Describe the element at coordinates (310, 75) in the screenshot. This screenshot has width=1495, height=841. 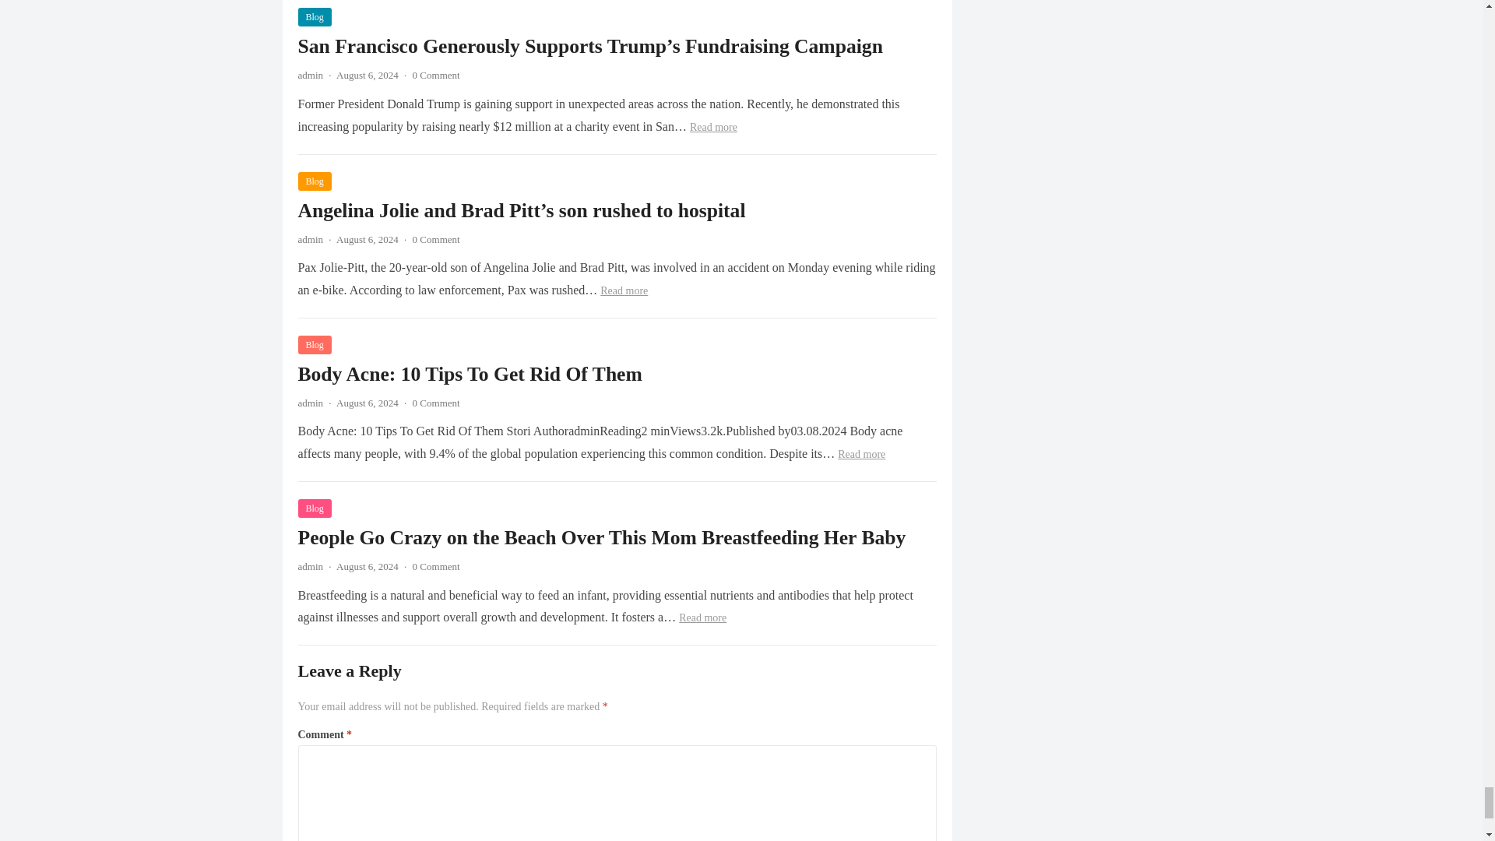
I see `admin` at that location.